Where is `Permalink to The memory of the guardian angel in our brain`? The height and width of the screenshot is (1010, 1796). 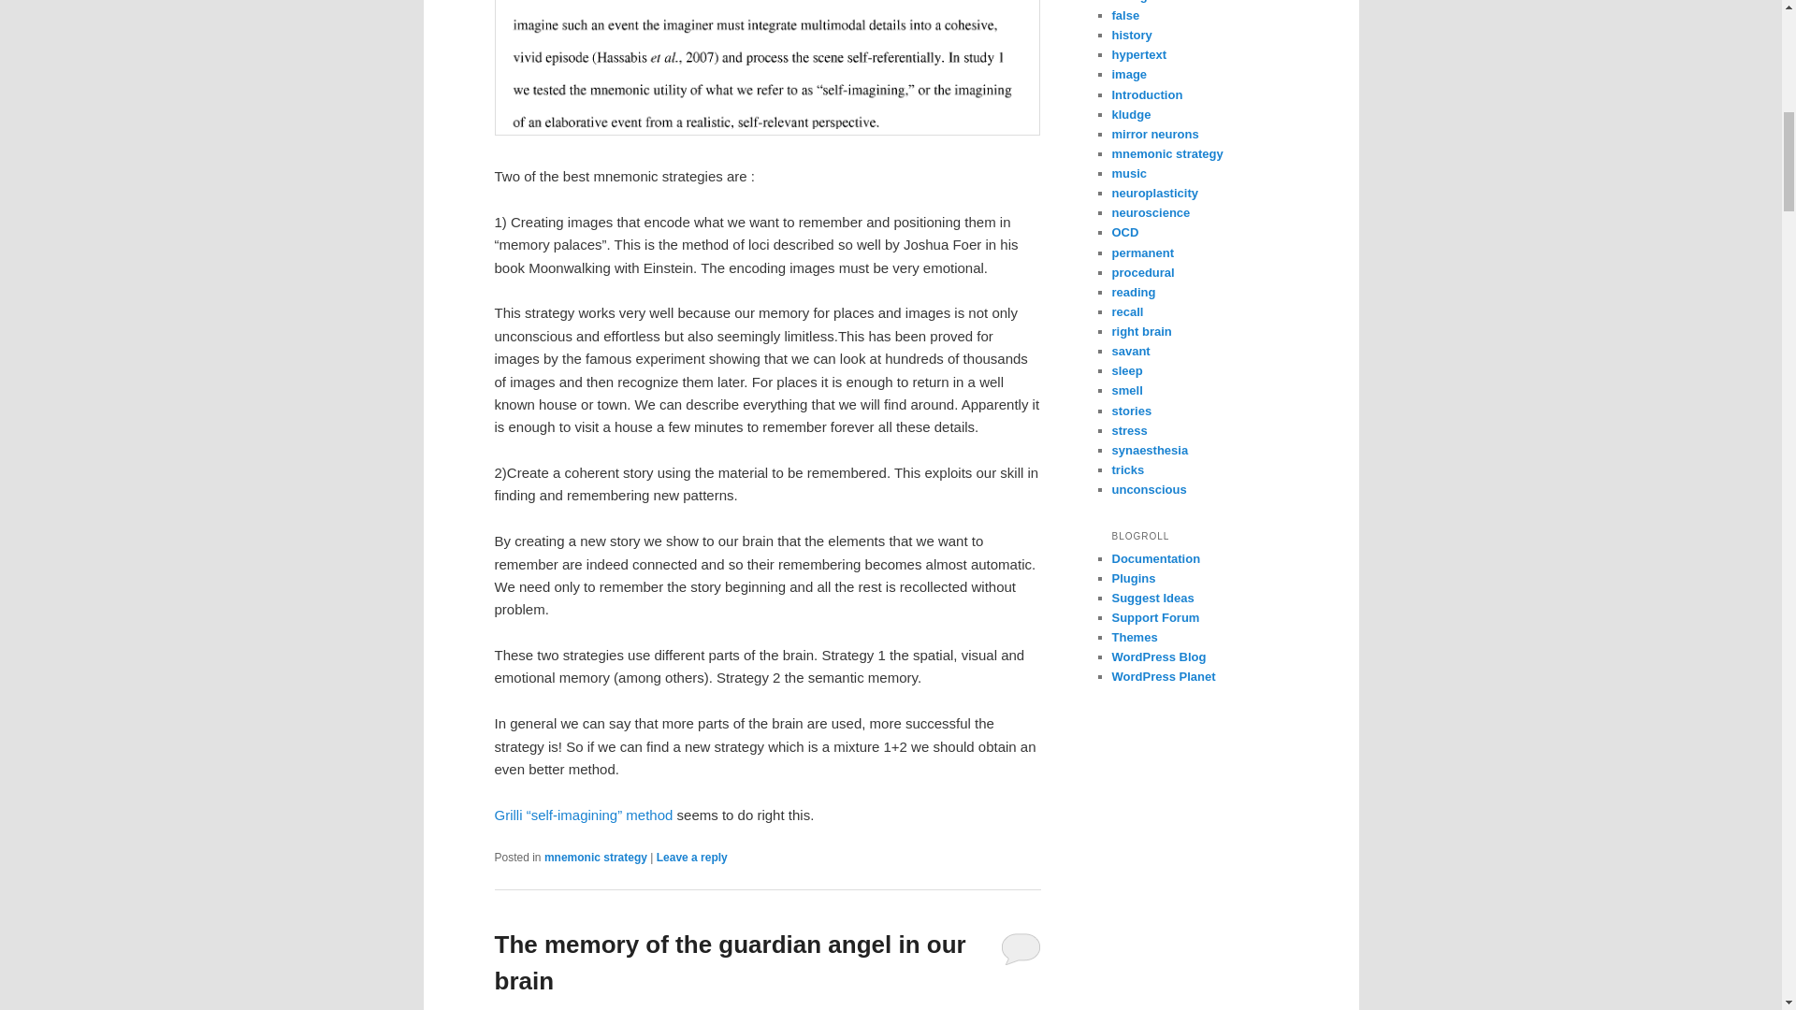
Permalink to The memory of the guardian angel in our brain is located at coordinates (730, 961).